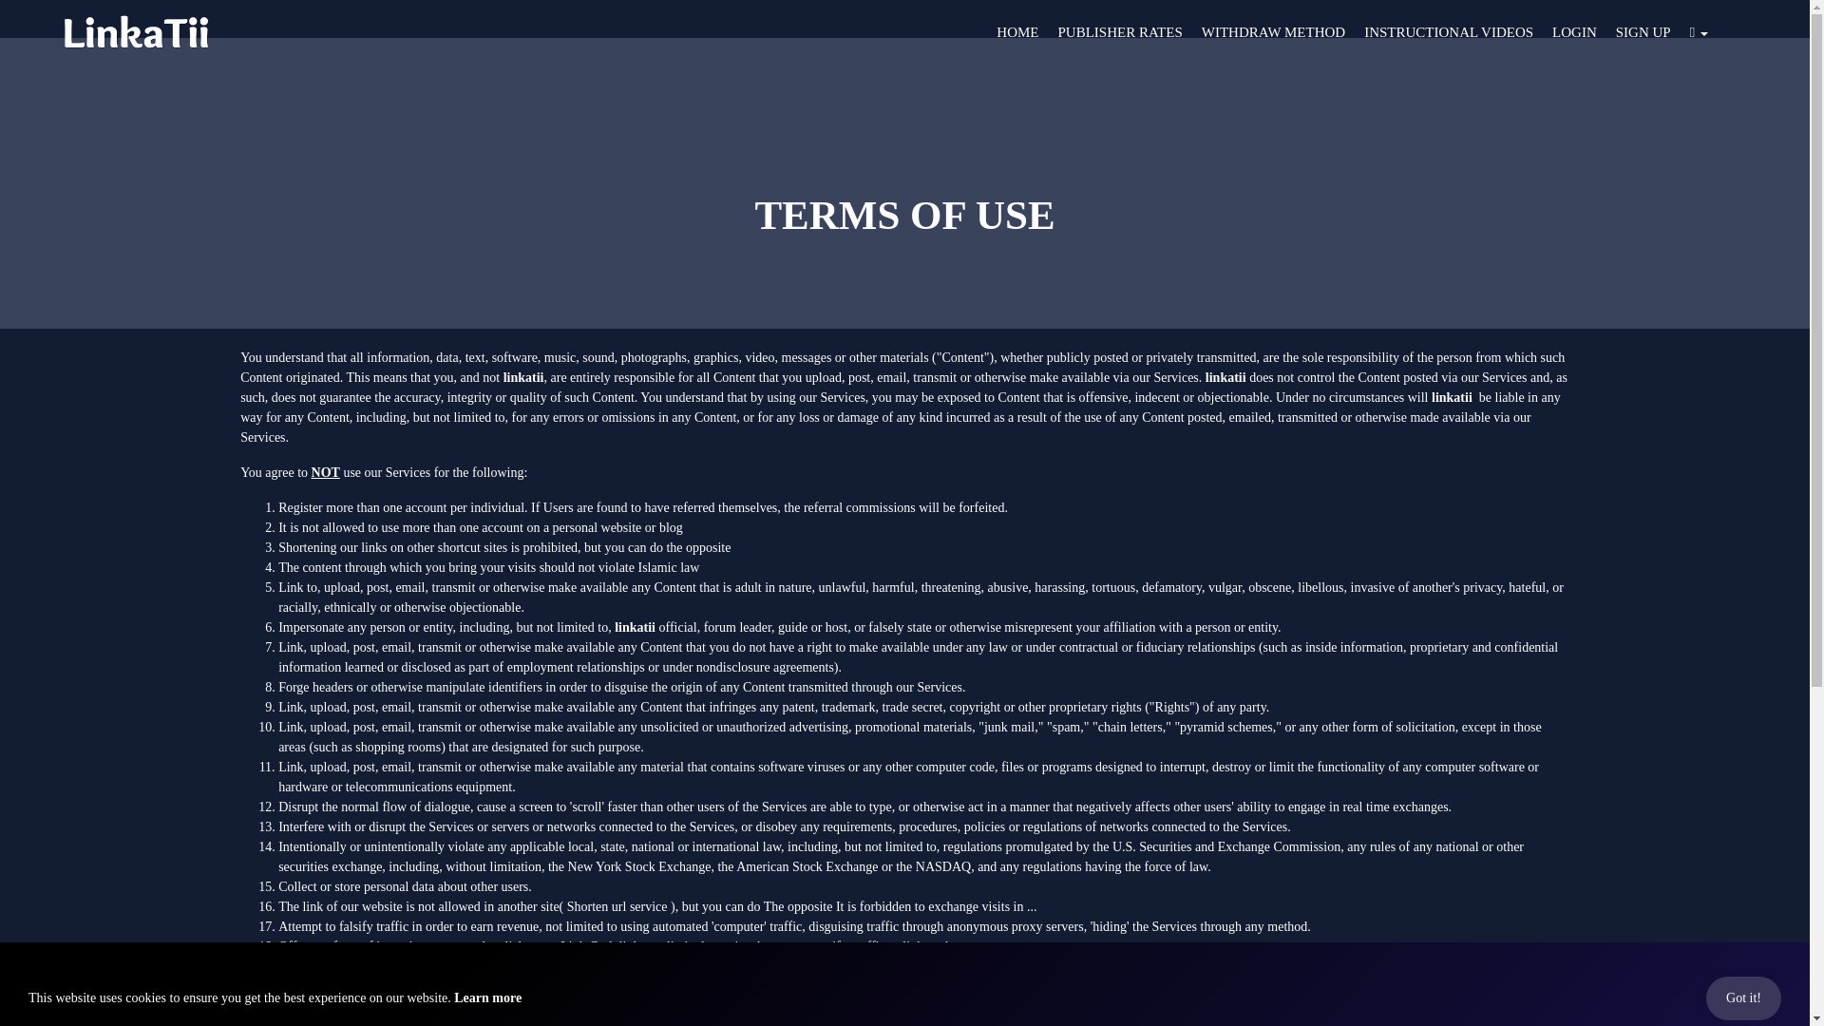 The width and height of the screenshot is (1824, 1026). What do you see at coordinates (1016, 23) in the screenshot?
I see `HOME` at bounding box center [1016, 23].